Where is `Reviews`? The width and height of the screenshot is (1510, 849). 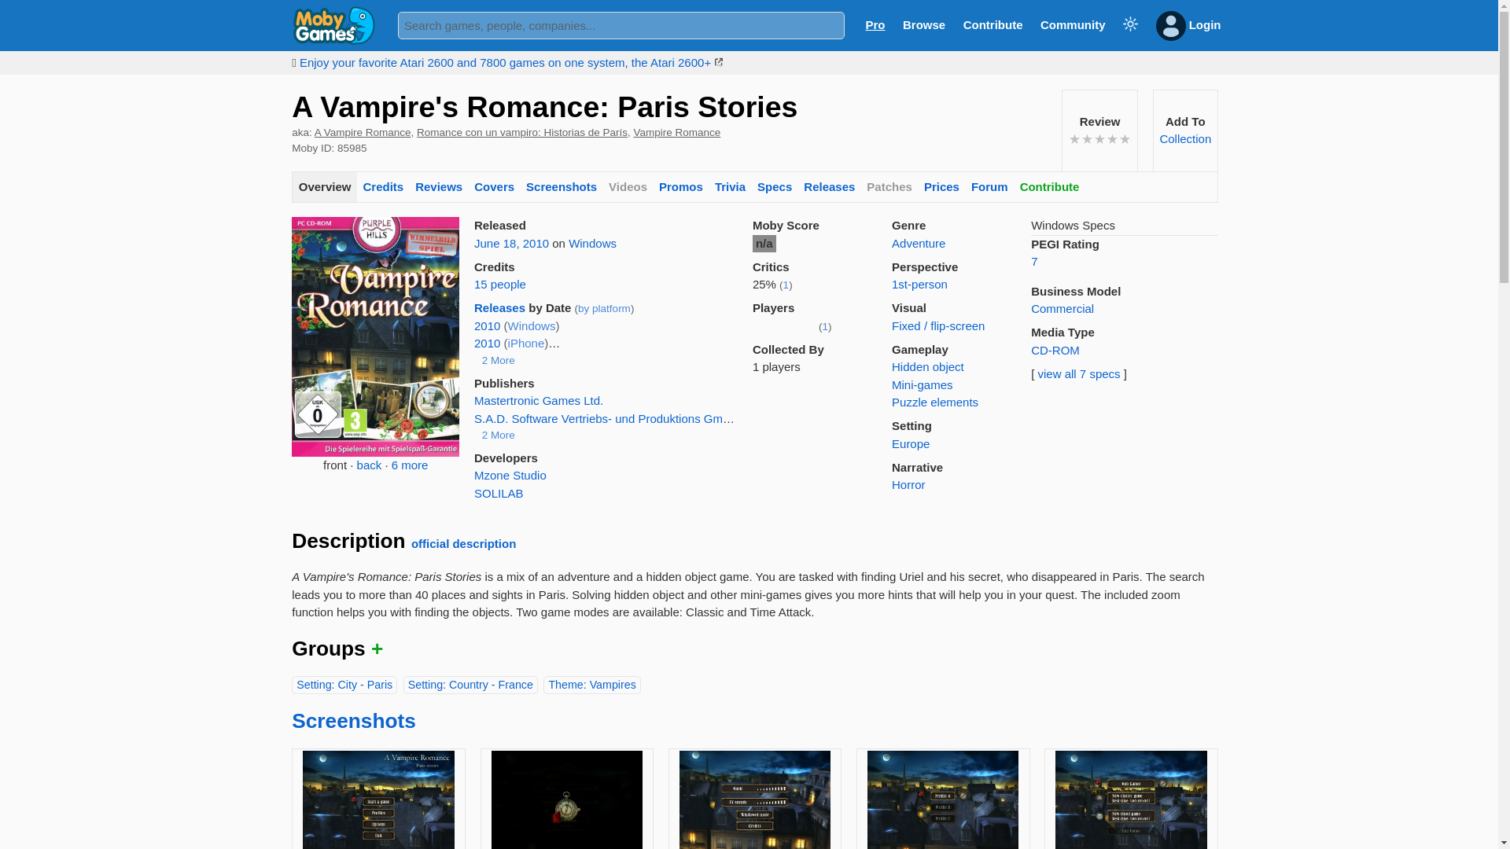 Reviews is located at coordinates (439, 187).